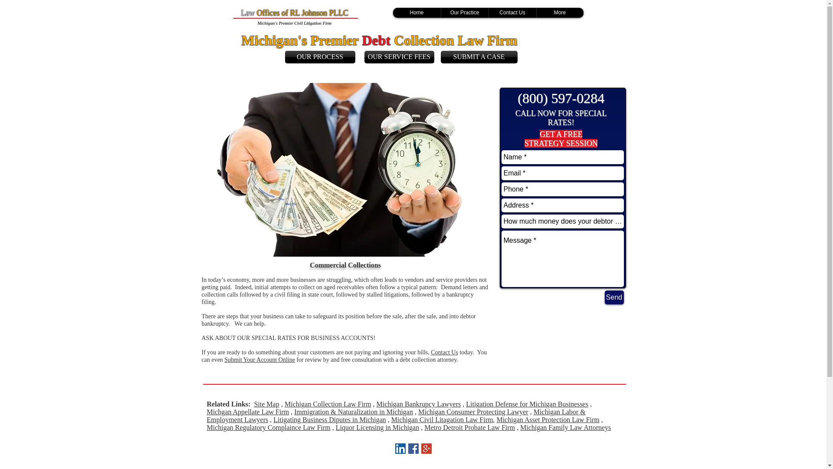 The image size is (833, 469). Describe the element at coordinates (464, 13) in the screenshot. I see `Our Practice` at that location.